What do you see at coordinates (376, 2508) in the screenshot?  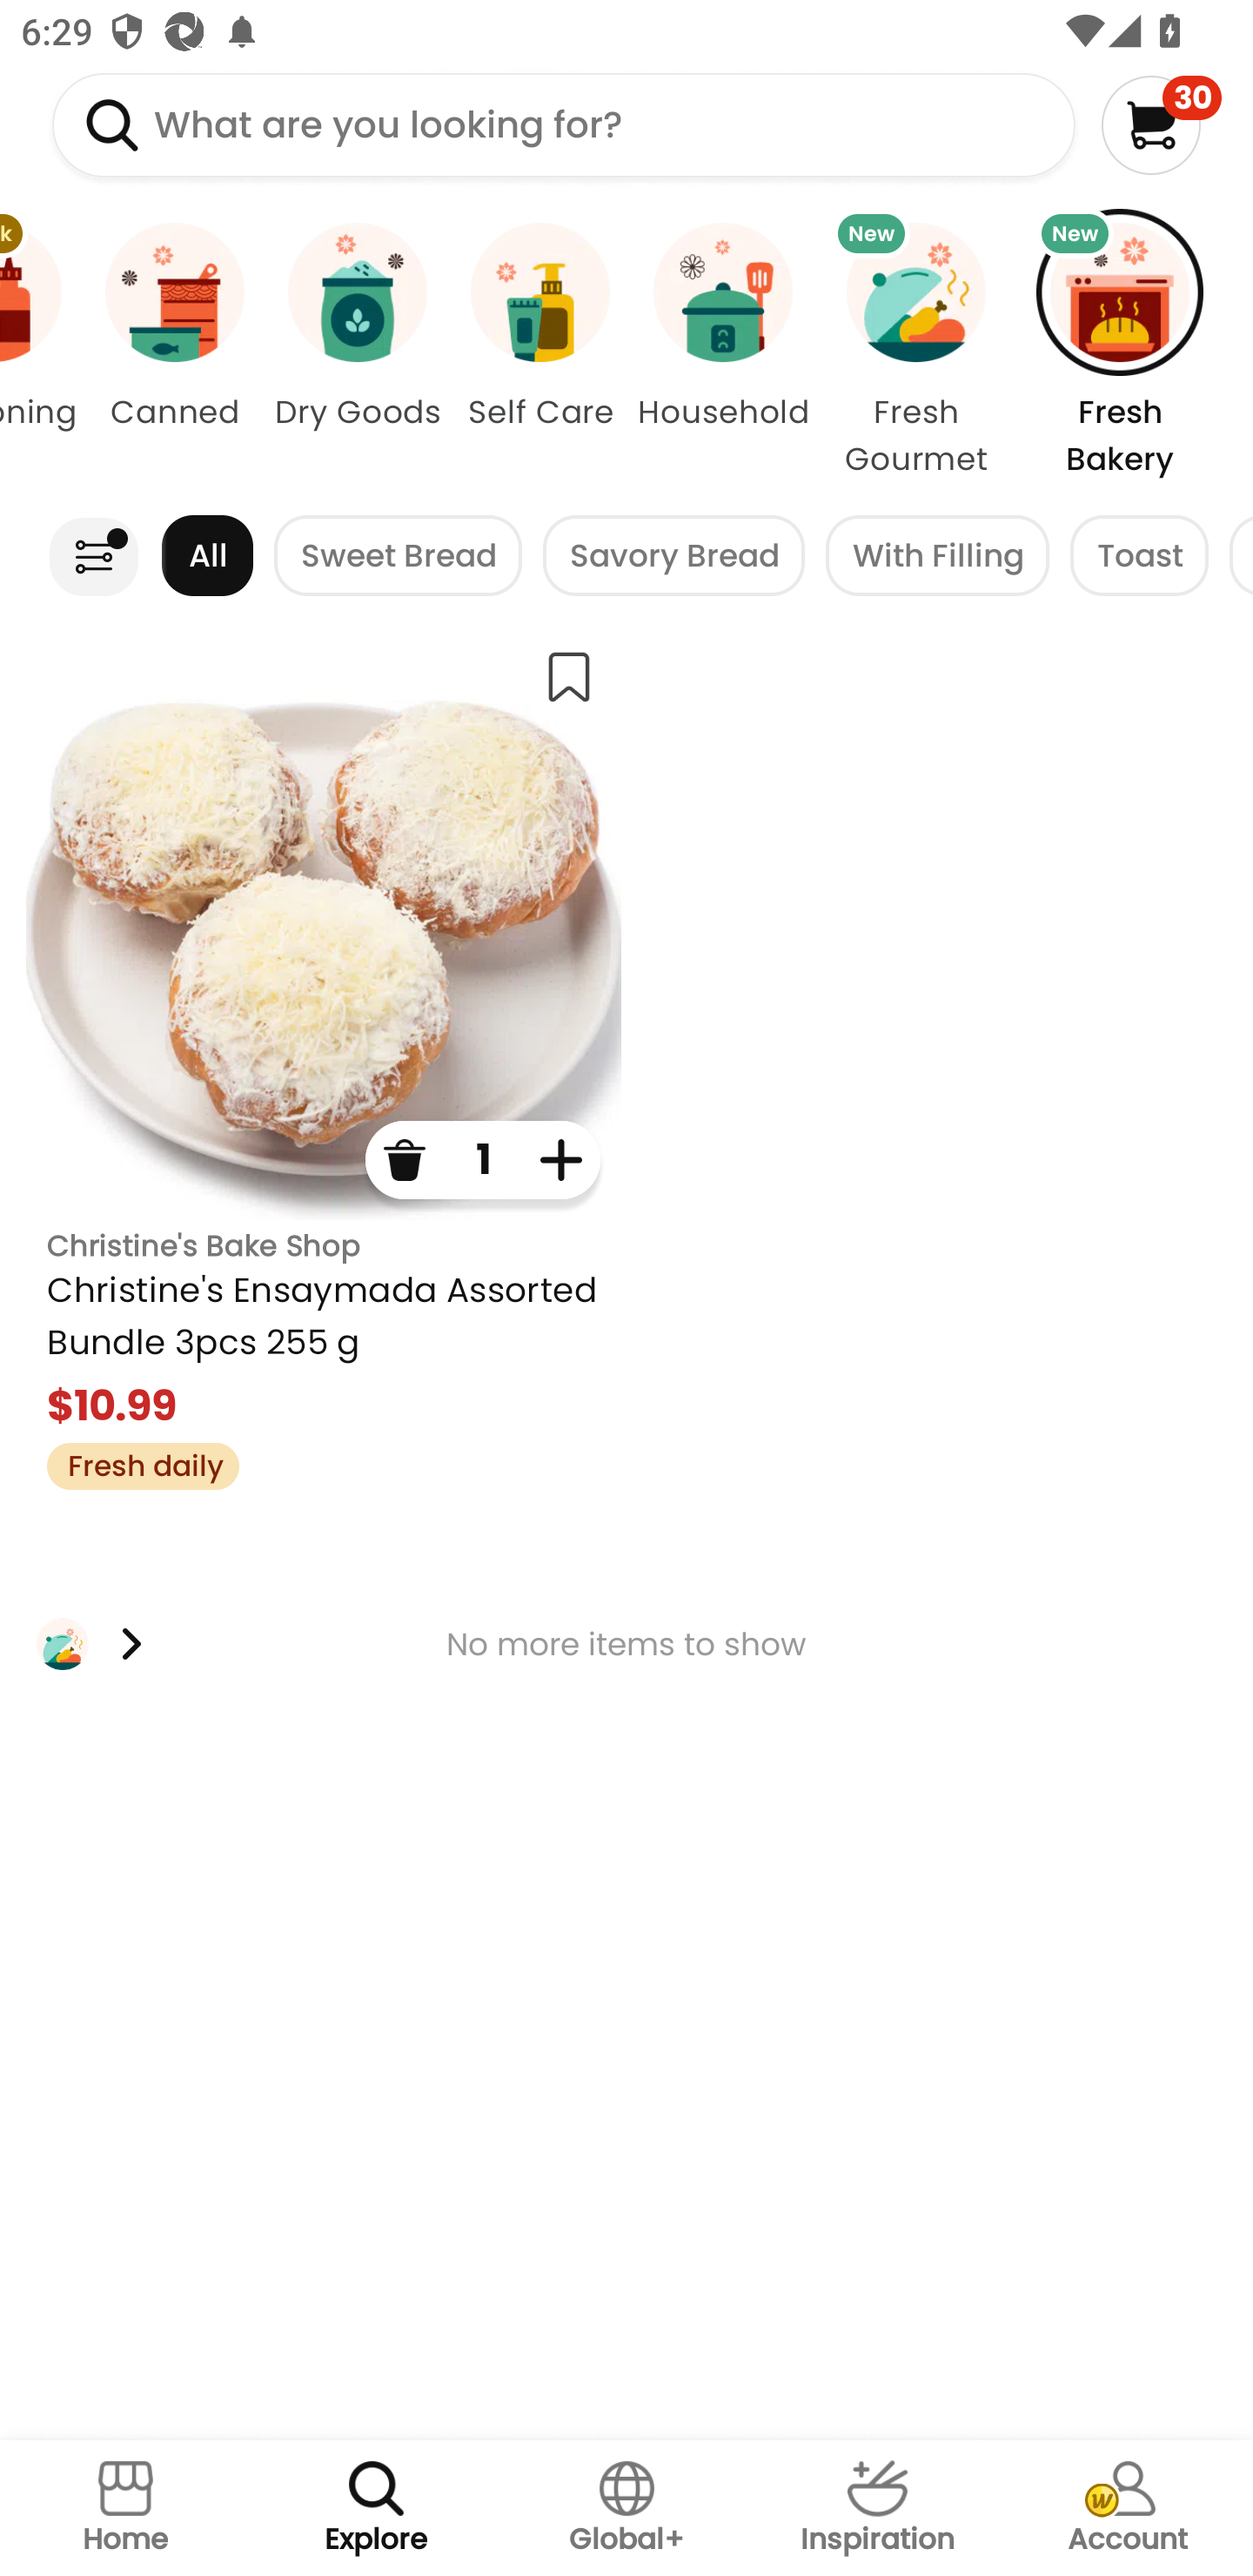 I see `Explore` at bounding box center [376, 2508].